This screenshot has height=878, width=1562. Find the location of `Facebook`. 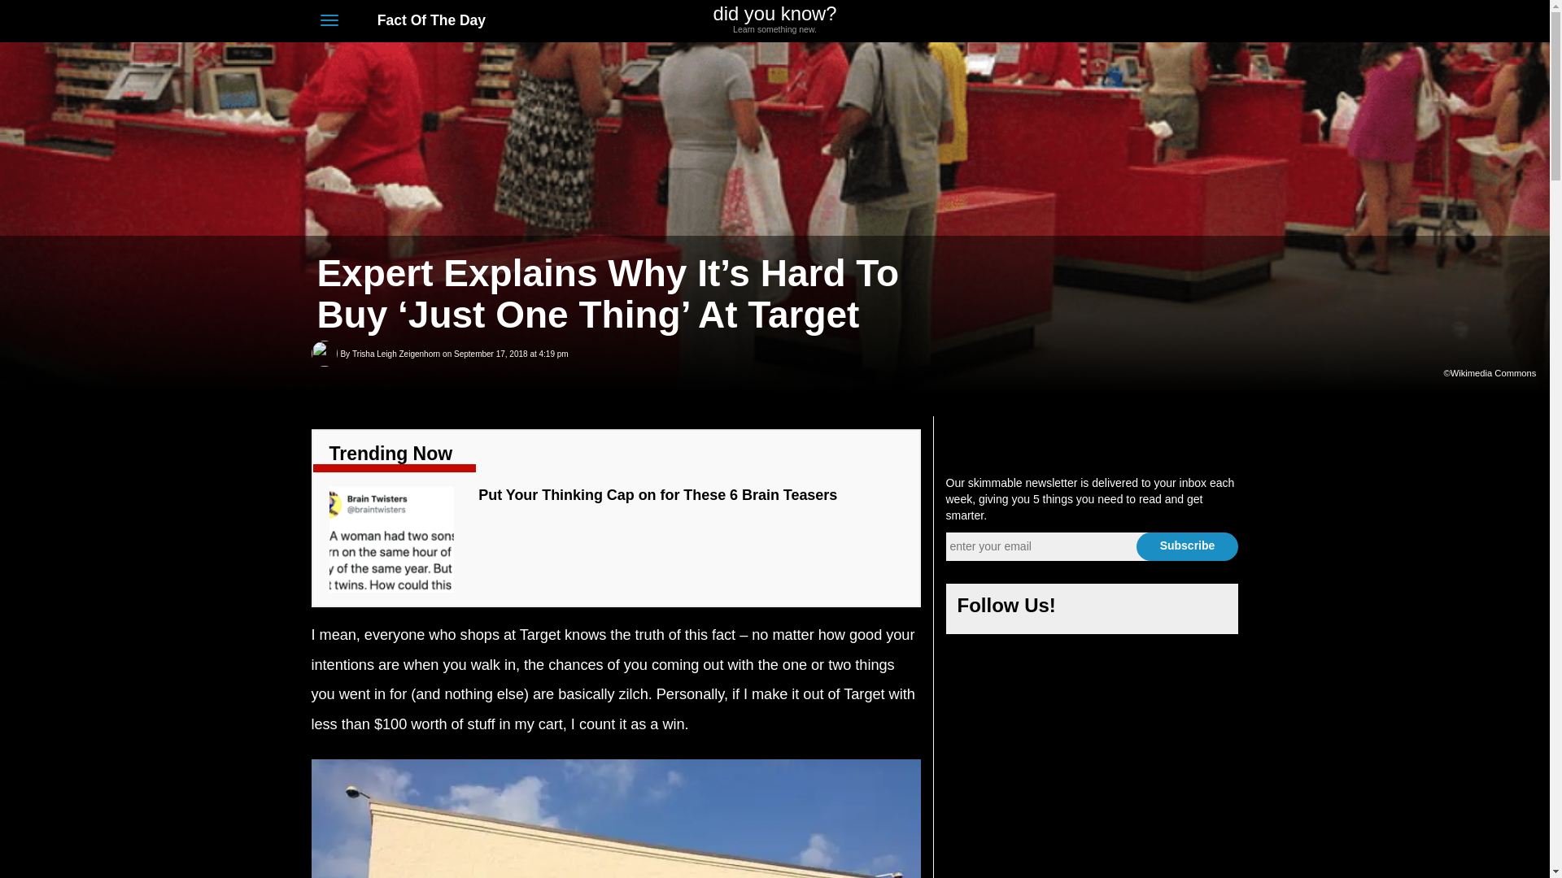

Facebook is located at coordinates (1186, 546).